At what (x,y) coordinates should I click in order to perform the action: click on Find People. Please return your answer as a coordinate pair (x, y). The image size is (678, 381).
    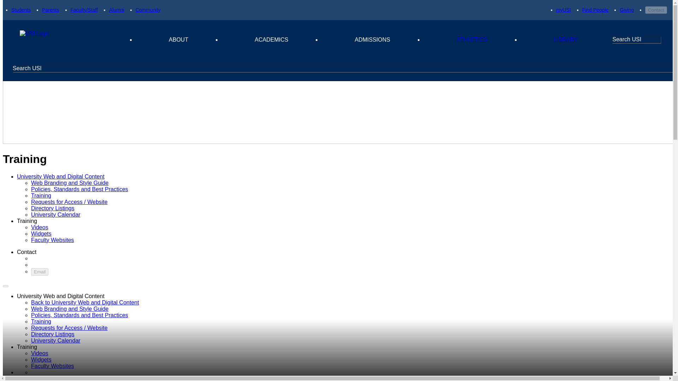
    Looking at the image, I should click on (595, 10).